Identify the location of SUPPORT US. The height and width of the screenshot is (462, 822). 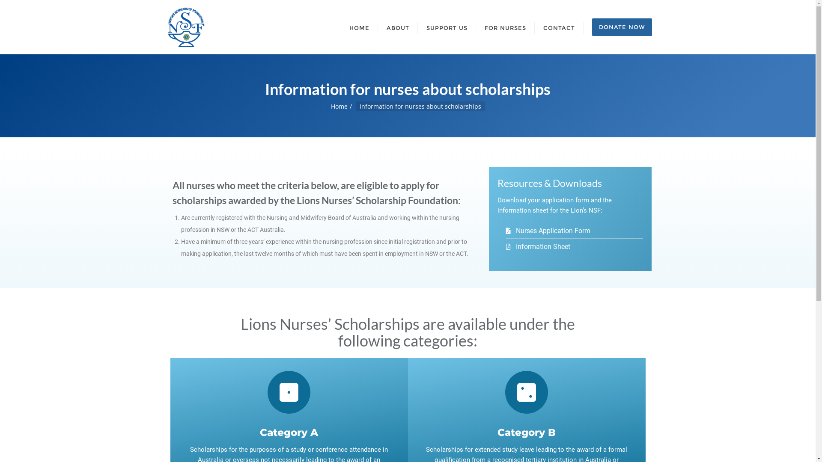
(447, 27).